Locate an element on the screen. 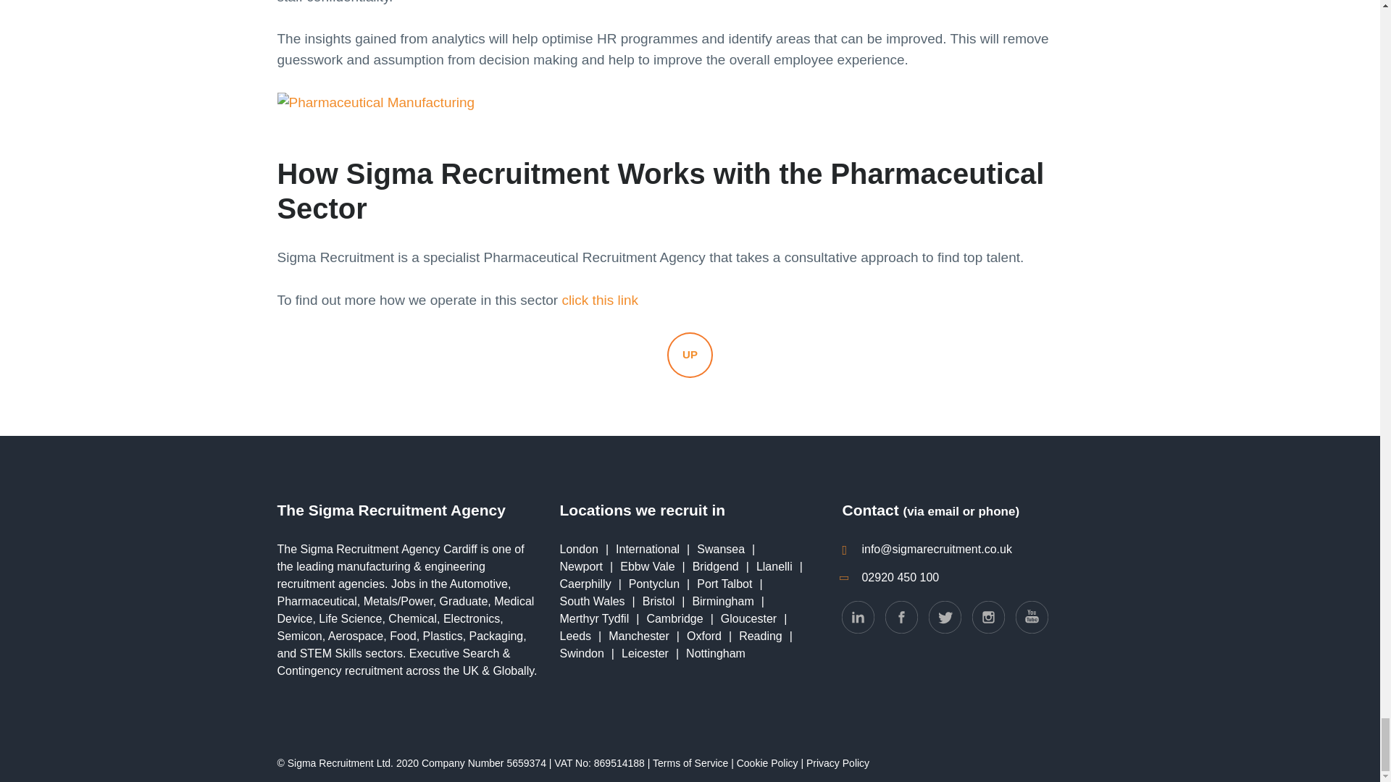 Image resolution: width=1391 pixels, height=782 pixels. Food is located at coordinates (403, 636).